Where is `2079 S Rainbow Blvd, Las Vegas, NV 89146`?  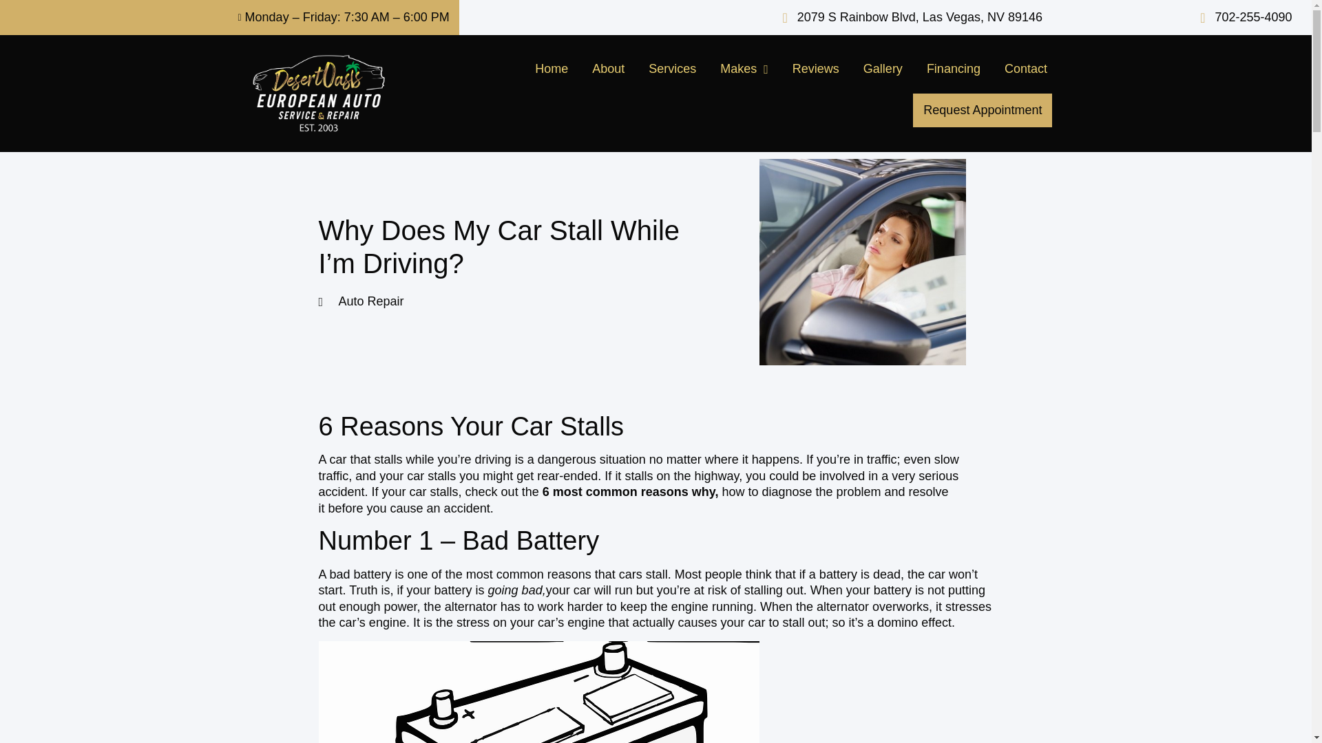
2079 S Rainbow Blvd, Las Vegas, NV 89146 is located at coordinates (910, 17).